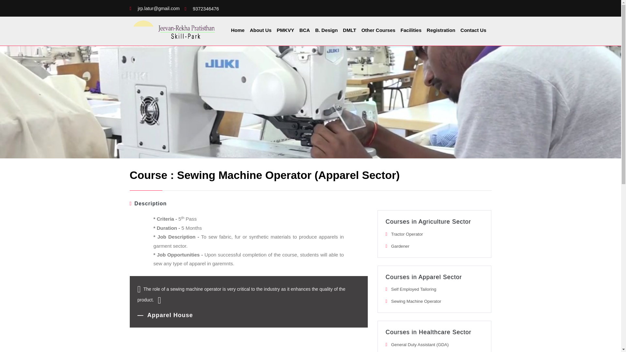 Image resolution: width=626 pixels, height=352 pixels. Describe the element at coordinates (305, 30) in the screenshot. I see `BCA` at that location.